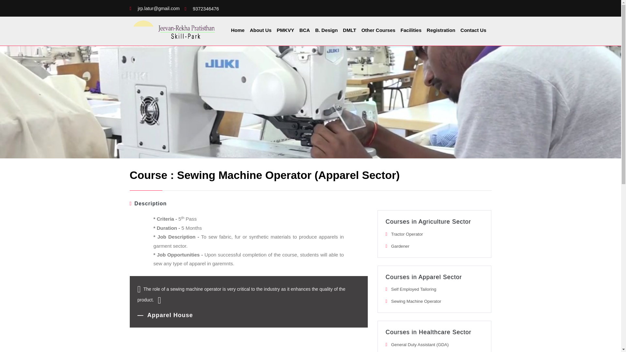 Image resolution: width=626 pixels, height=352 pixels. Describe the element at coordinates (305, 30) in the screenshot. I see `BCA` at that location.